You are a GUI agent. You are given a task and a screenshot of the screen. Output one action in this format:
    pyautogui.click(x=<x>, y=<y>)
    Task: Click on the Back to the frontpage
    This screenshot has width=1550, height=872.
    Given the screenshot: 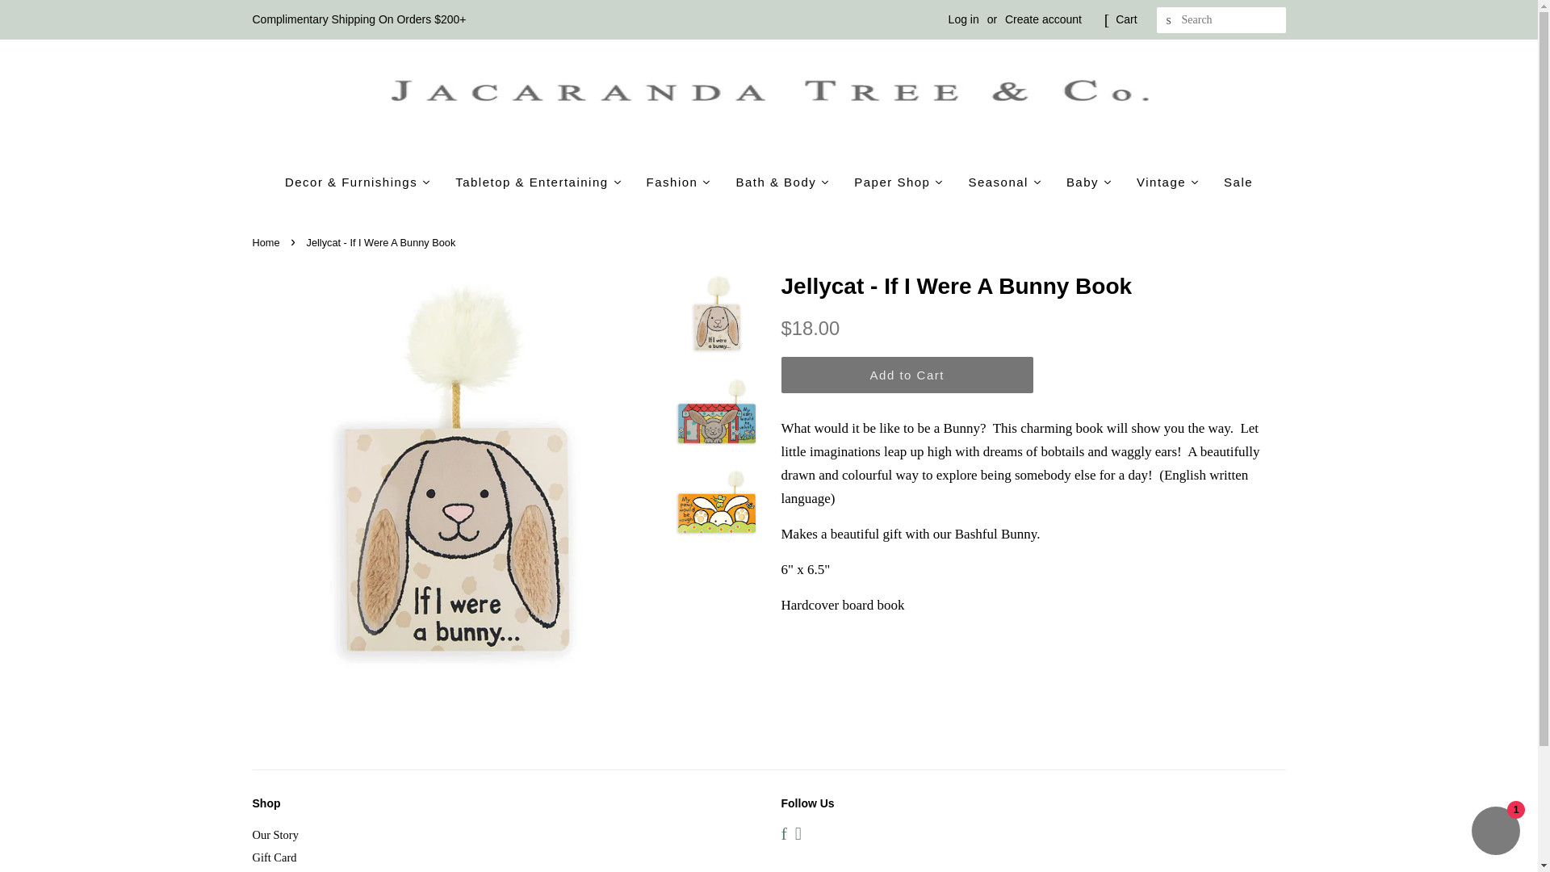 What is the action you would take?
    pyautogui.click(x=267, y=242)
    